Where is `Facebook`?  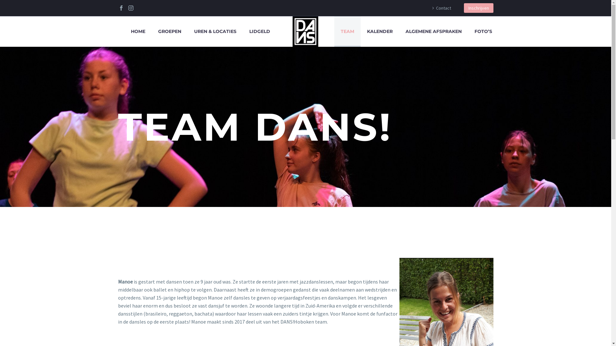
Facebook is located at coordinates (121, 8).